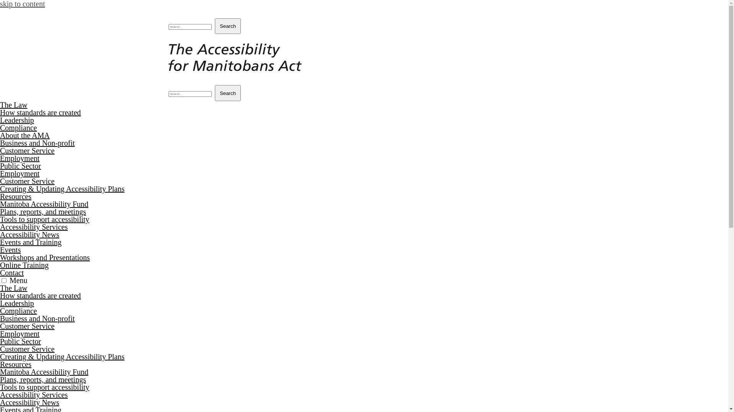 This screenshot has height=412, width=734. What do you see at coordinates (17, 303) in the screenshot?
I see `Leadership` at bounding box center [17, 303].